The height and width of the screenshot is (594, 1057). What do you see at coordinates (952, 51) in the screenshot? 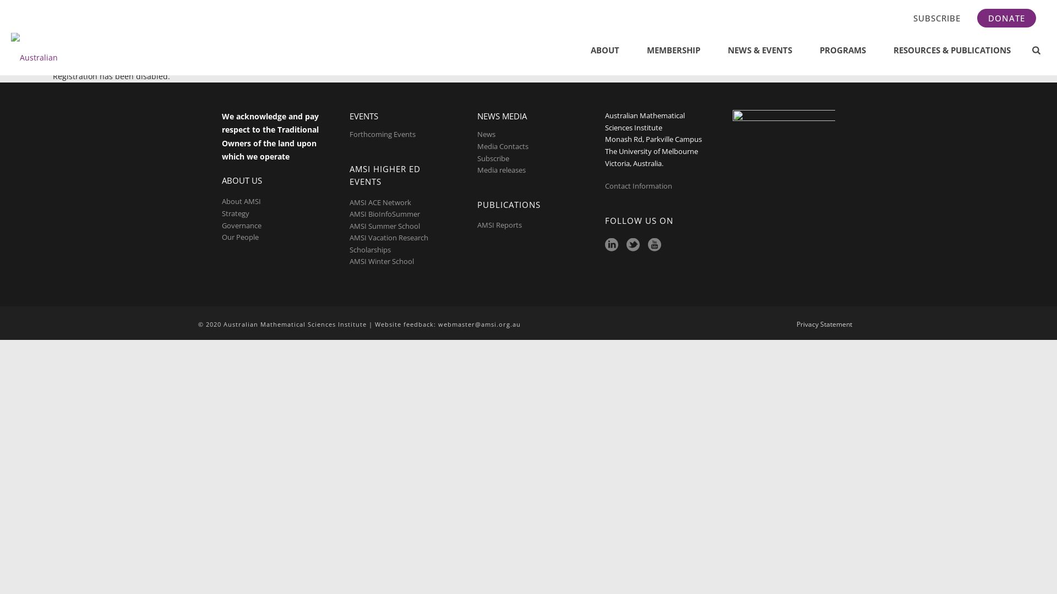
I see `RESOURCES & PUBLICATIONS` at bounding box center [952, 51].